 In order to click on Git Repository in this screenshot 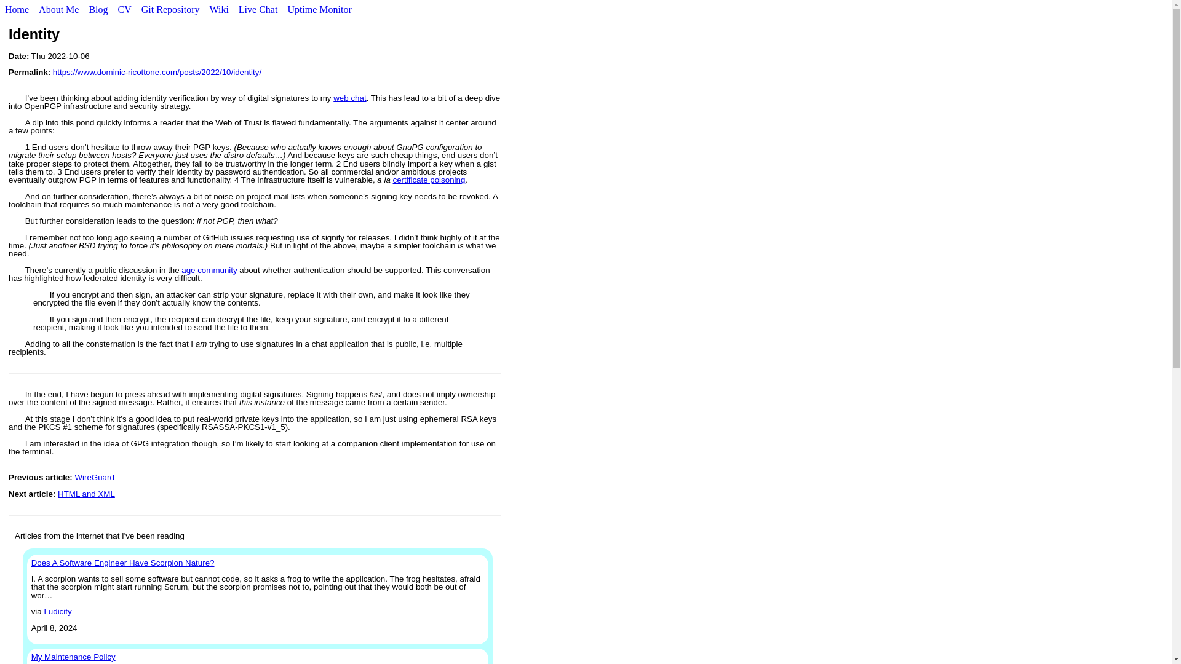, I will do `click(170, 9)`.